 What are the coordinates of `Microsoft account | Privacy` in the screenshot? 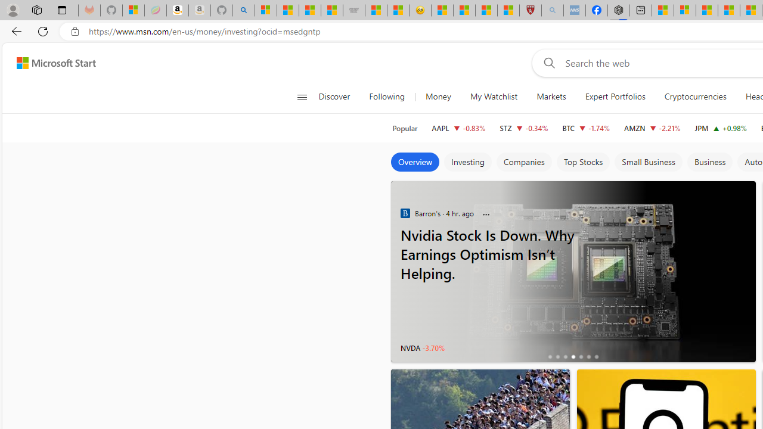 It's located at (685, 11).